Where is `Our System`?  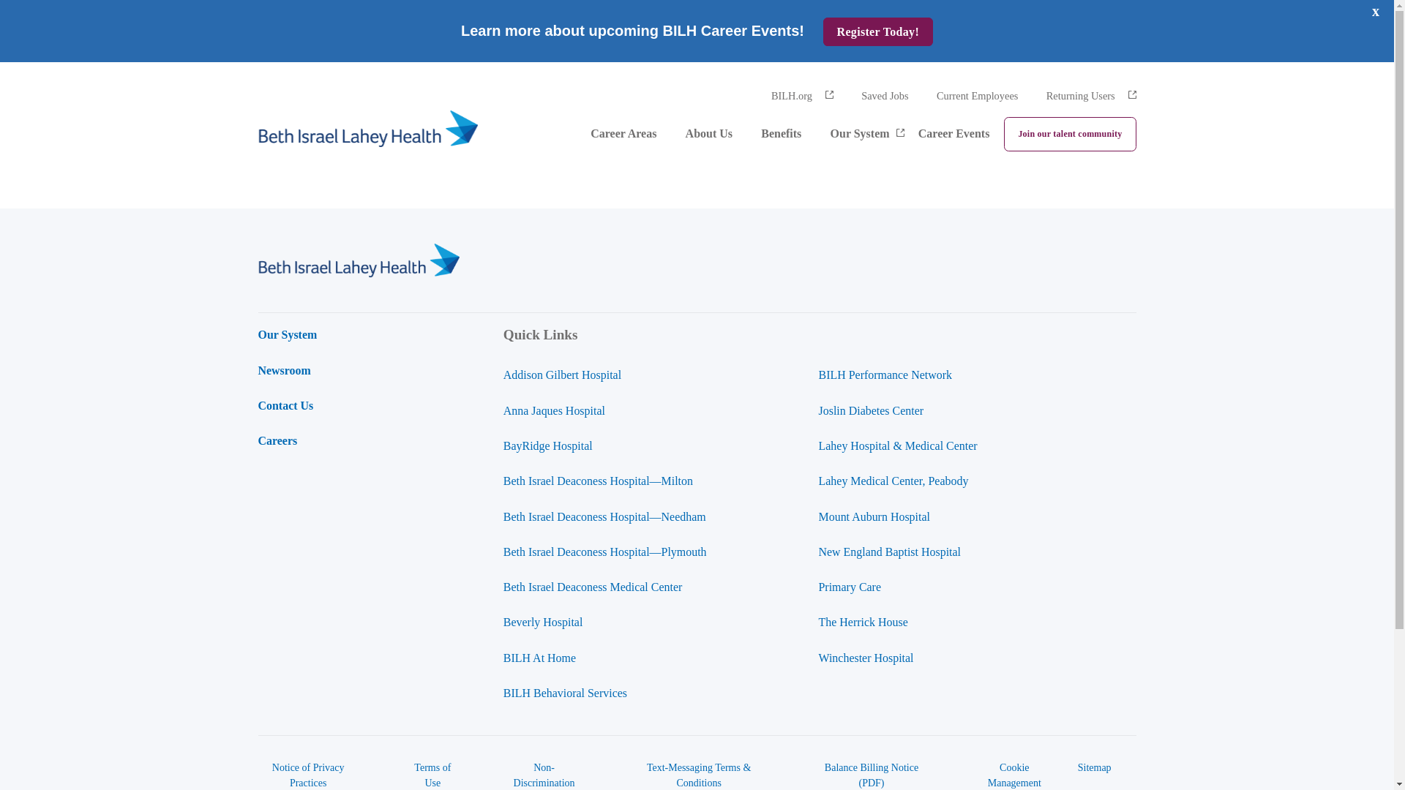 Our System is located at coordinates (859, 136).